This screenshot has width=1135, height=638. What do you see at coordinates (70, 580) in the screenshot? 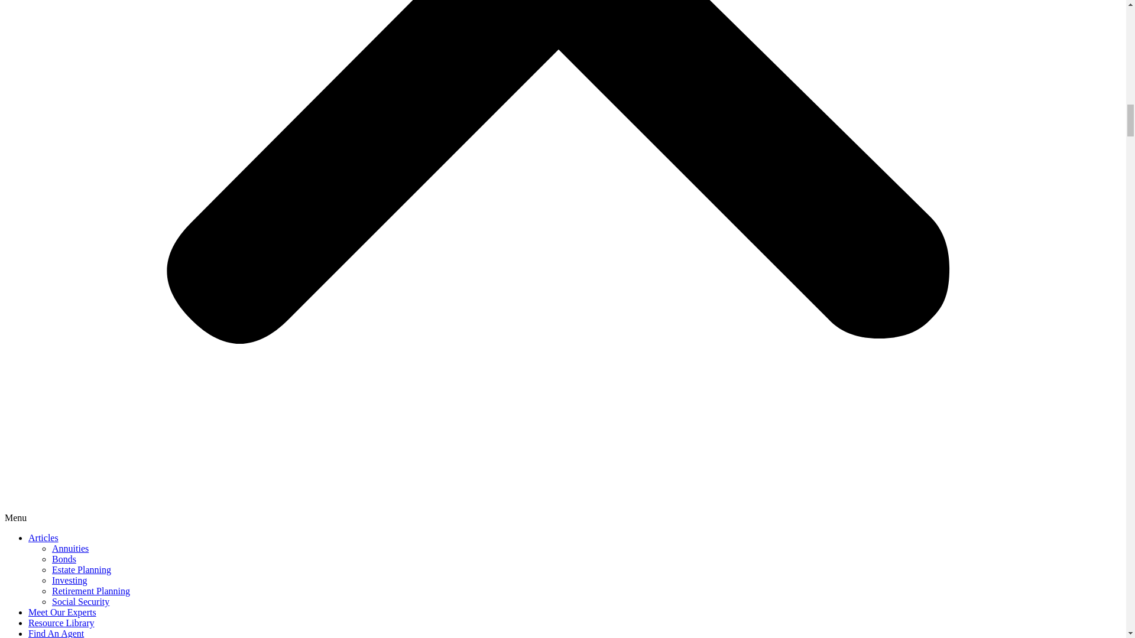
I see `Investing` at bounding box center [70, 580].